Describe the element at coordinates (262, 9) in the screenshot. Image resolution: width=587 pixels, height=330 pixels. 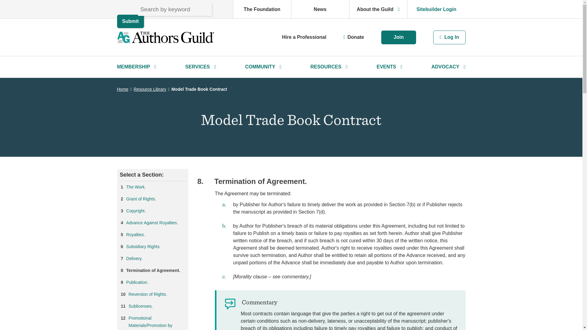
I see `The Foundation` at that location.